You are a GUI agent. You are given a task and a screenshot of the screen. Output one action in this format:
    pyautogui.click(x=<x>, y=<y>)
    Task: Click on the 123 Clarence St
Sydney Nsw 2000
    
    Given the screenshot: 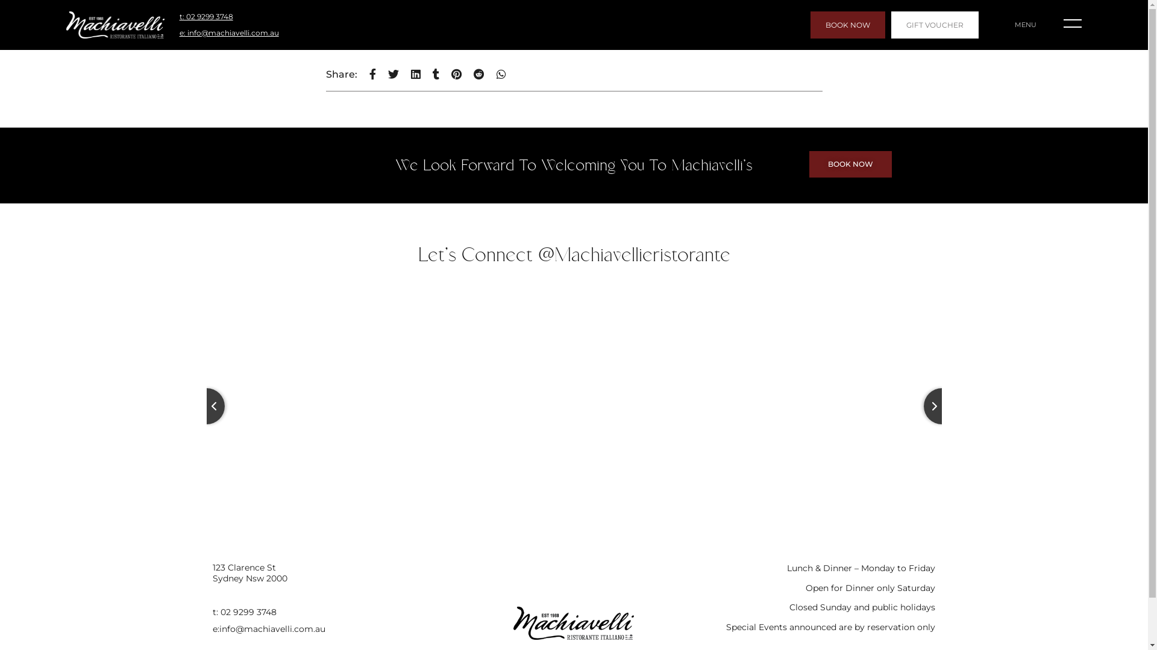 What is the action you would take?
    pyautogui.click(x=329, y=573)
    